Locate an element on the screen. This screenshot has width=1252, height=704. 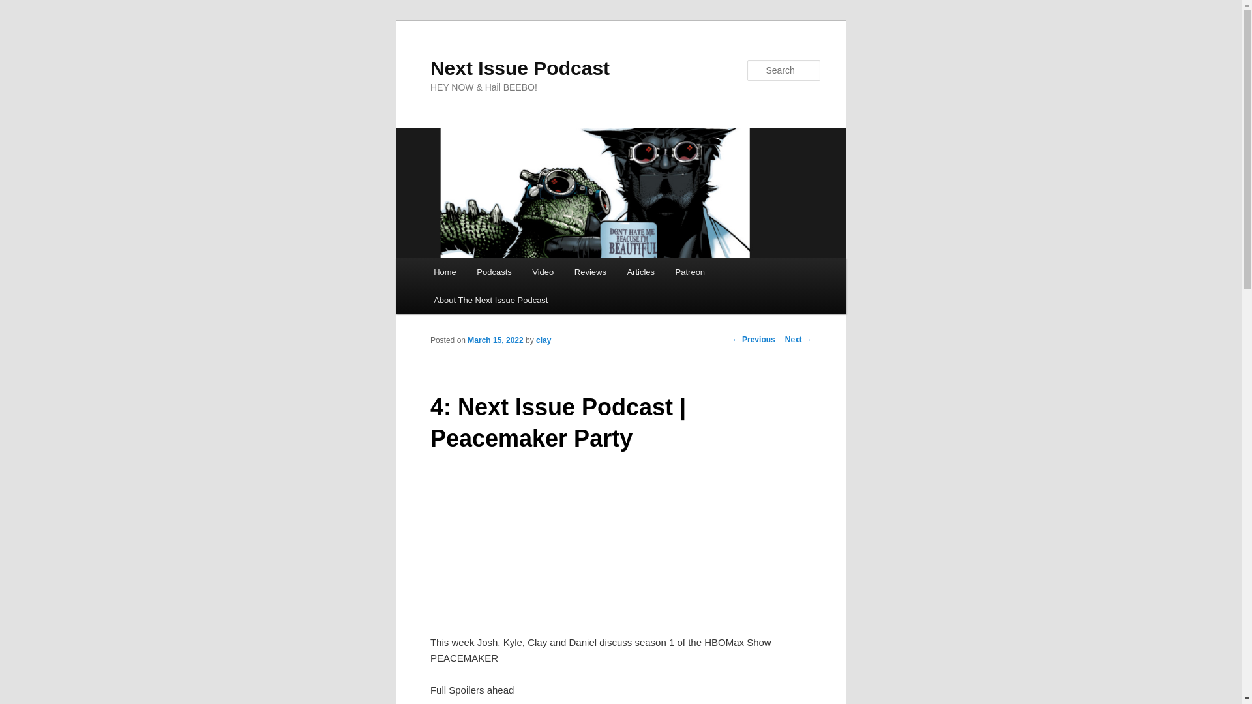
Next Issue Podcast is located at coordinates (520, 68).